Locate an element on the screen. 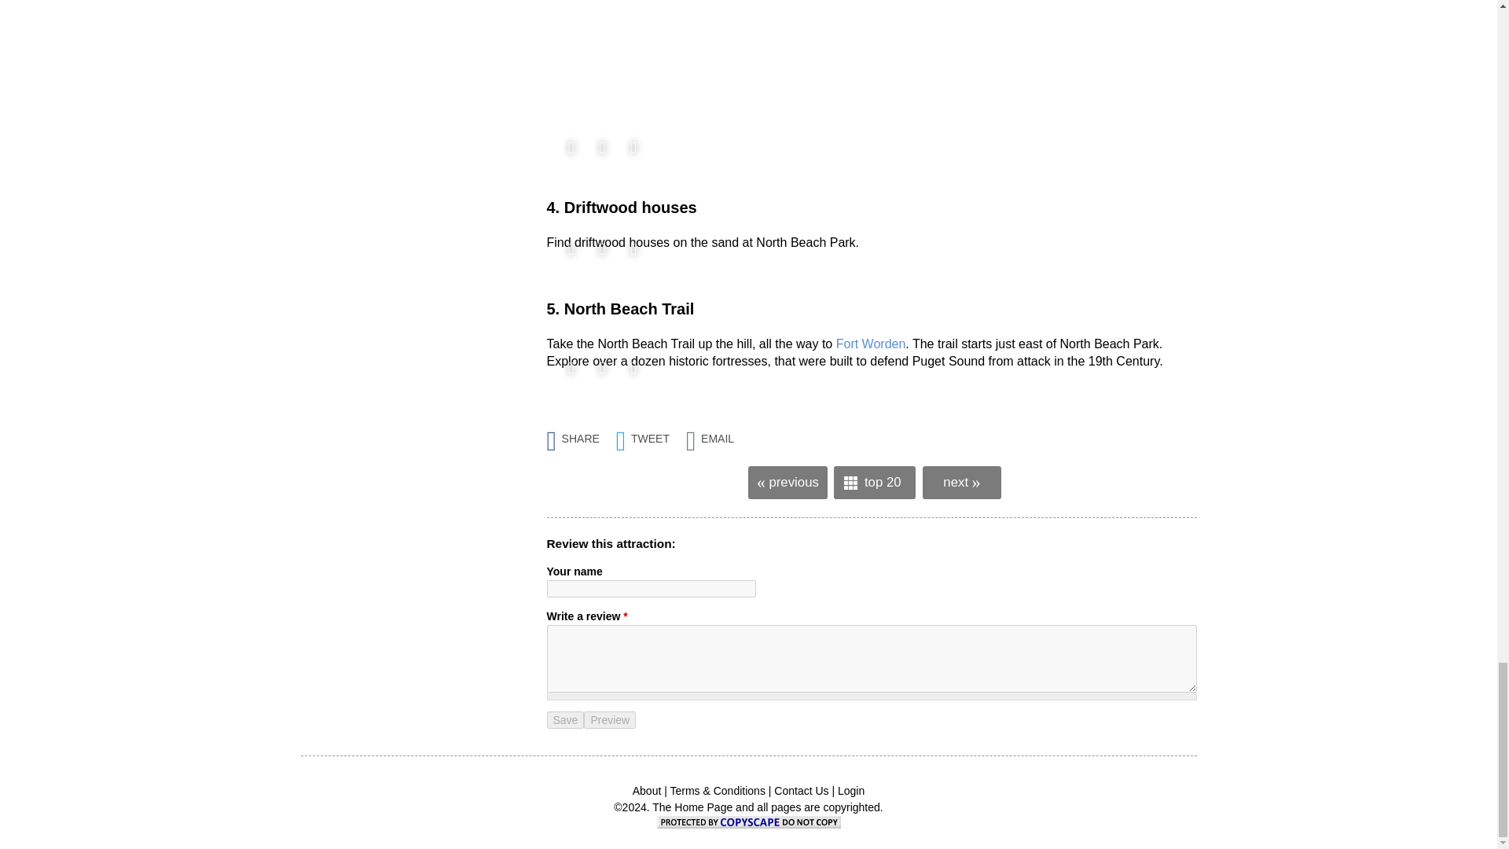  Preview is located at coordinates (610, 720).